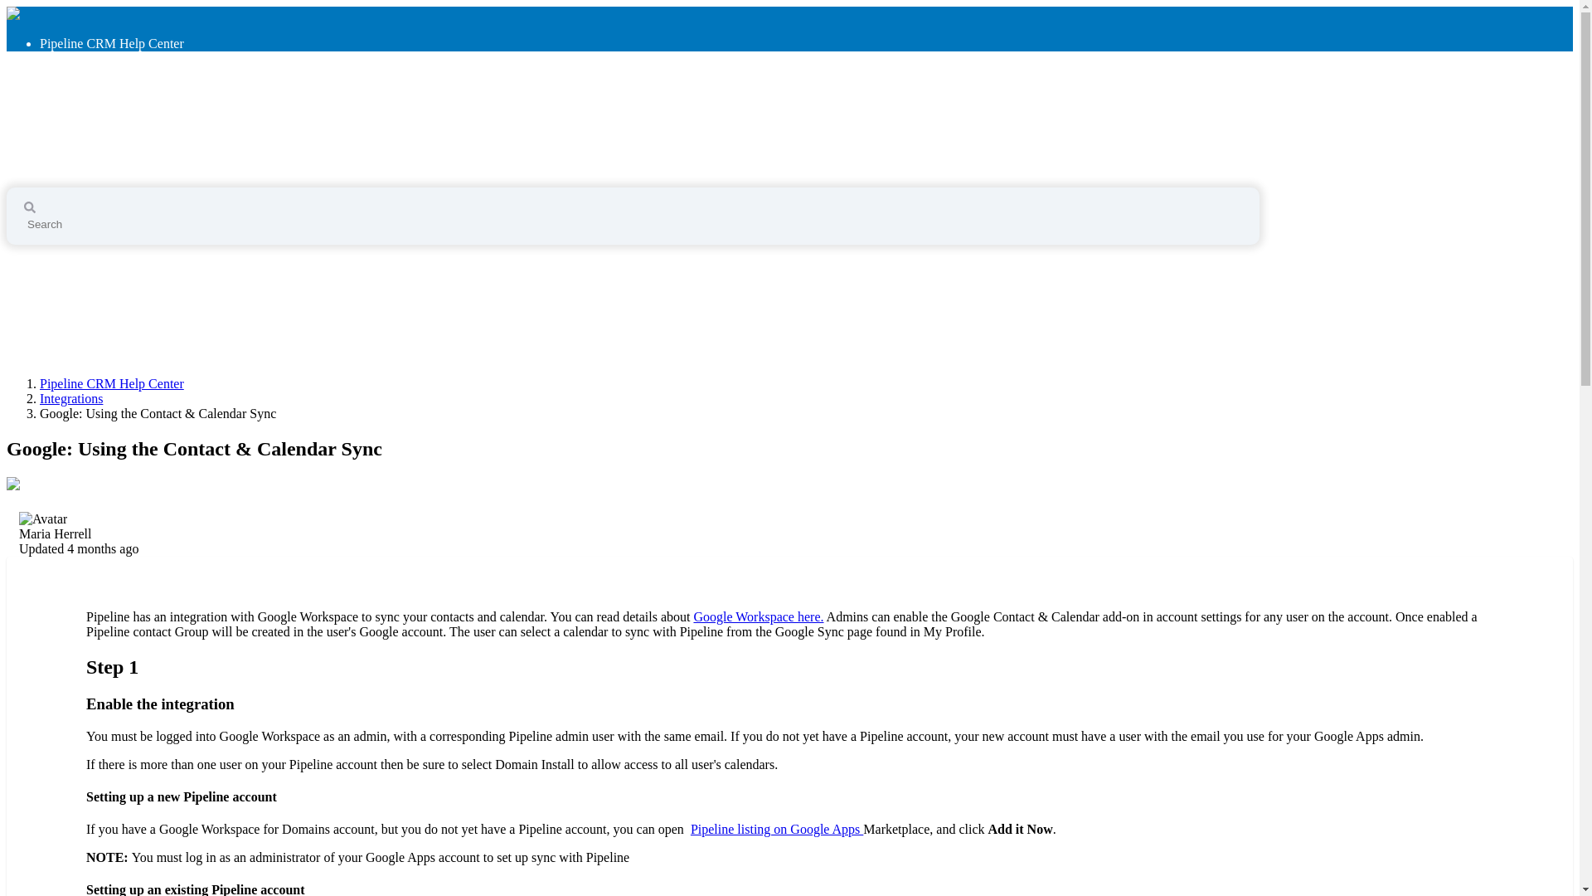 The width and height of the screenshot is (1592, 896). I want to click on Pipeline CRM Help Center, so click(112, 383).